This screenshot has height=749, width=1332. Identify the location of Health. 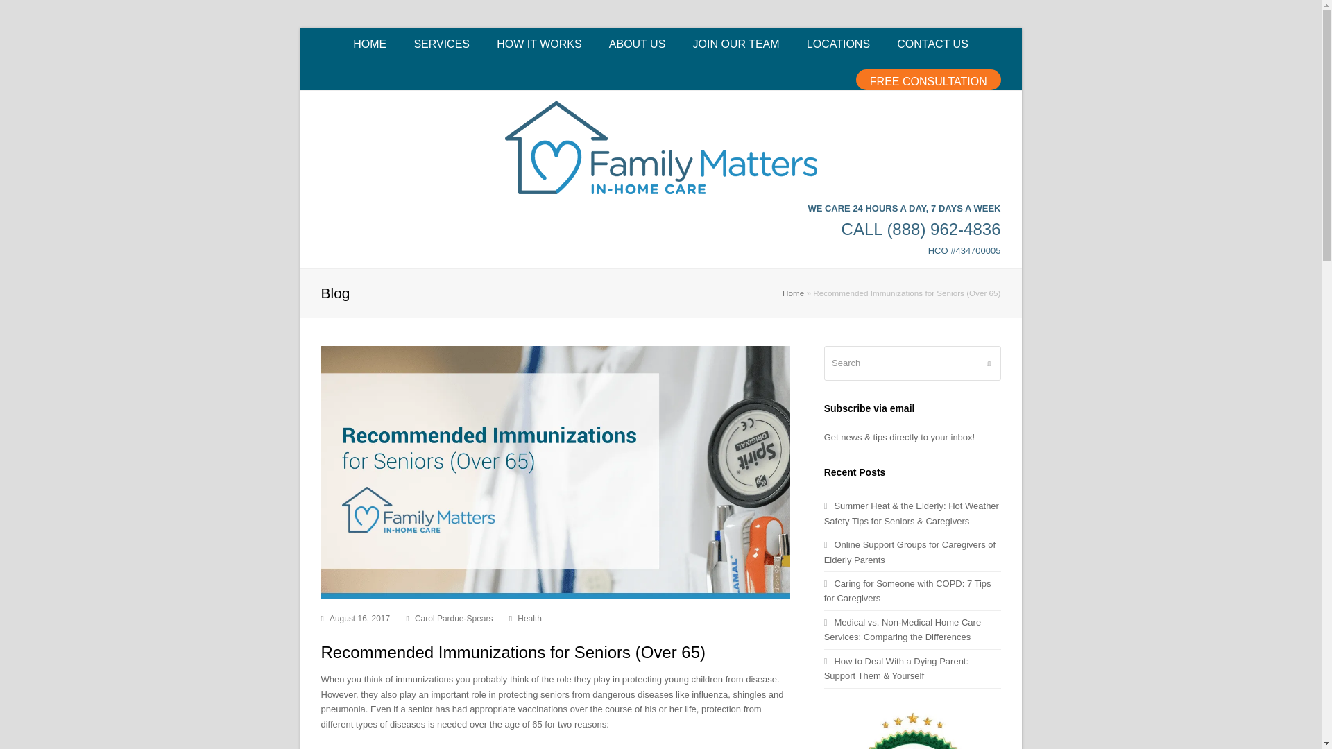
(530, 618).